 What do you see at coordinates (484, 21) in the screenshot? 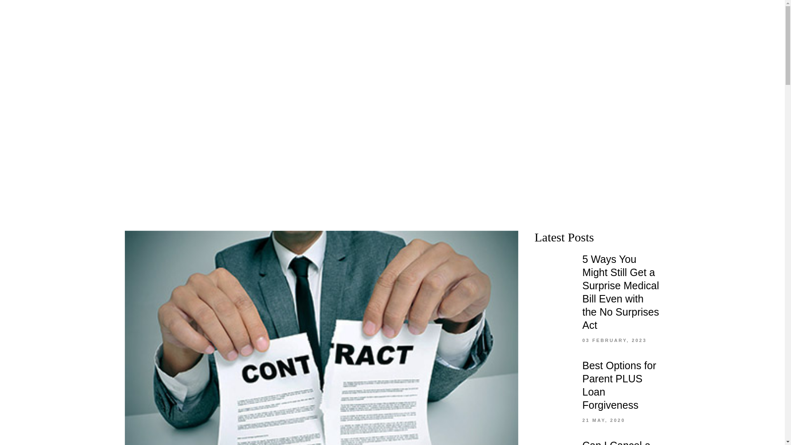
I see `Consultation` at bounding box center [484, 21].